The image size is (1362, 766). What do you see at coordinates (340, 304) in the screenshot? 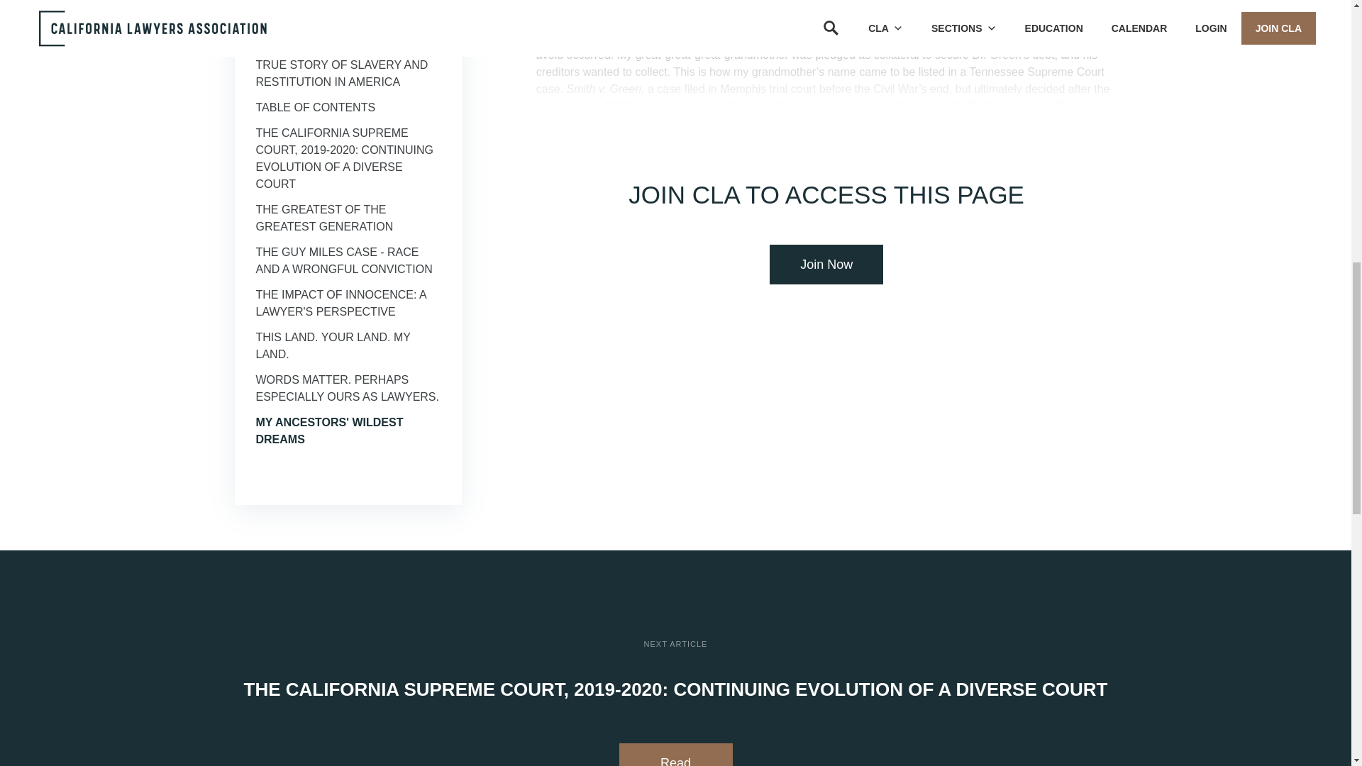
I see `The Impact of Innocence: a Lawyer's Perspective` at bounding box center [340, 304].